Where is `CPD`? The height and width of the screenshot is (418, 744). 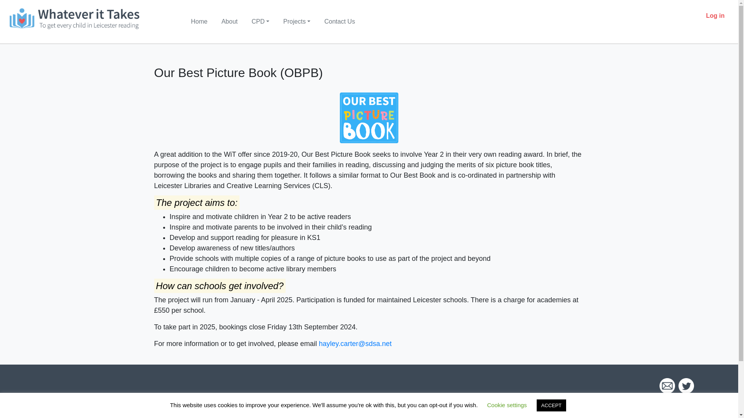 CPD is located at coordinates (260, 21).